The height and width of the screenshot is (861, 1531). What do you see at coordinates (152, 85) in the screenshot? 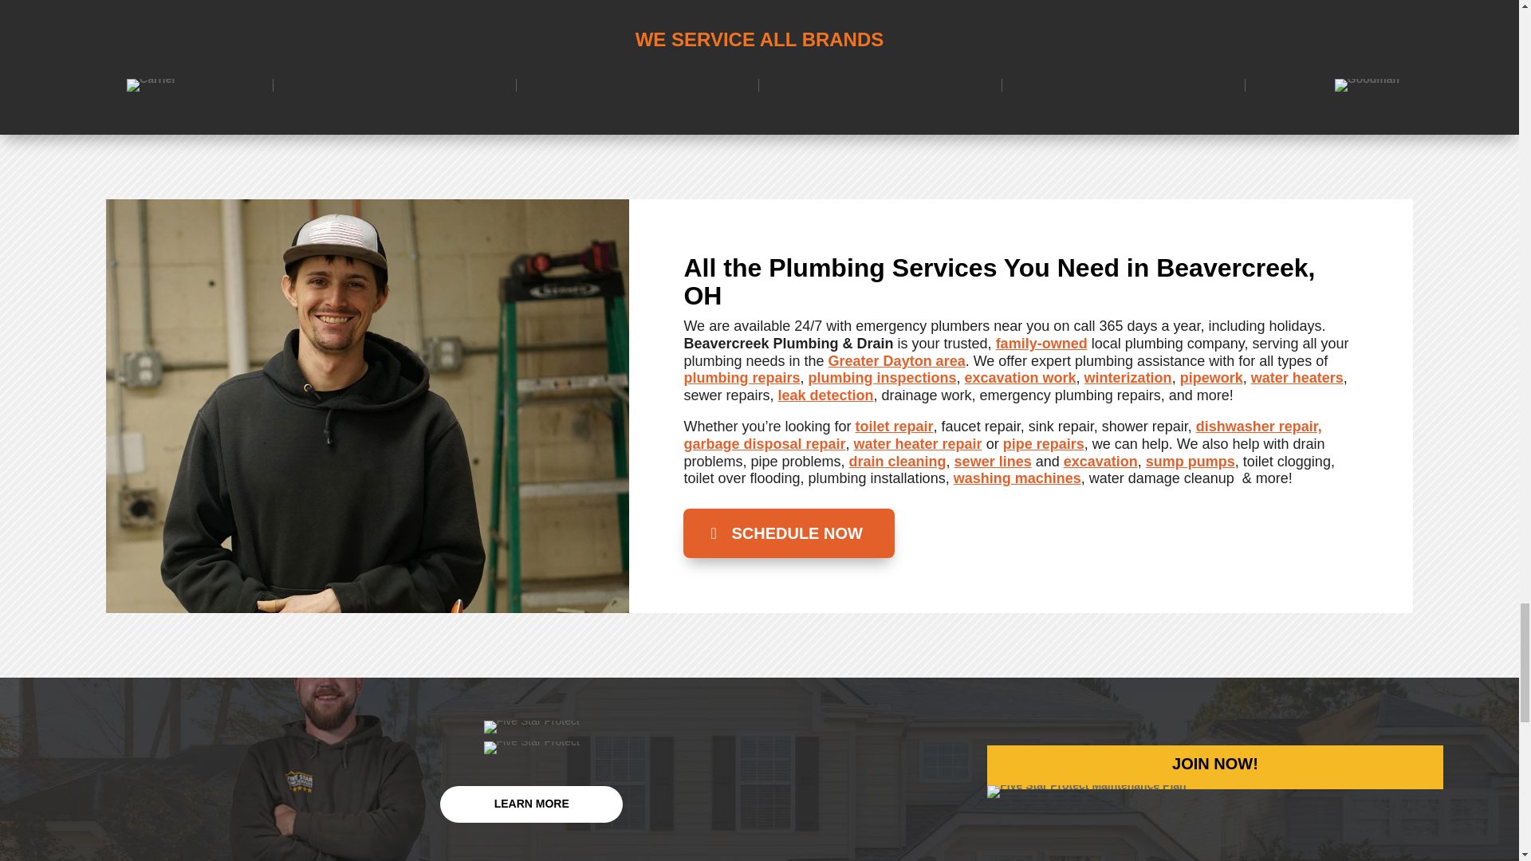
I see `bradford-white-water-heaters-white` at bounding box center [152, 85].